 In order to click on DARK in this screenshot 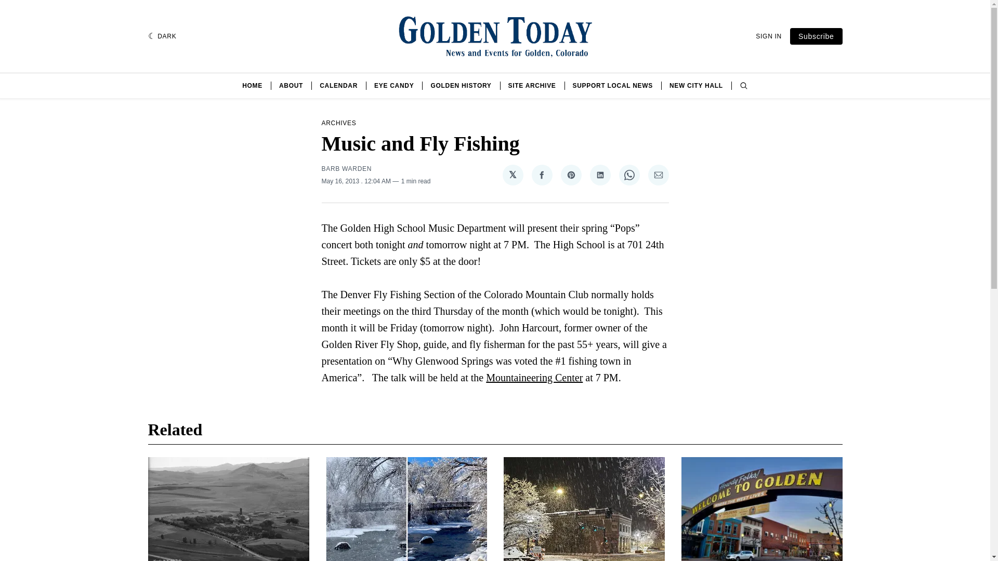, I will do `click(162, 36)`.